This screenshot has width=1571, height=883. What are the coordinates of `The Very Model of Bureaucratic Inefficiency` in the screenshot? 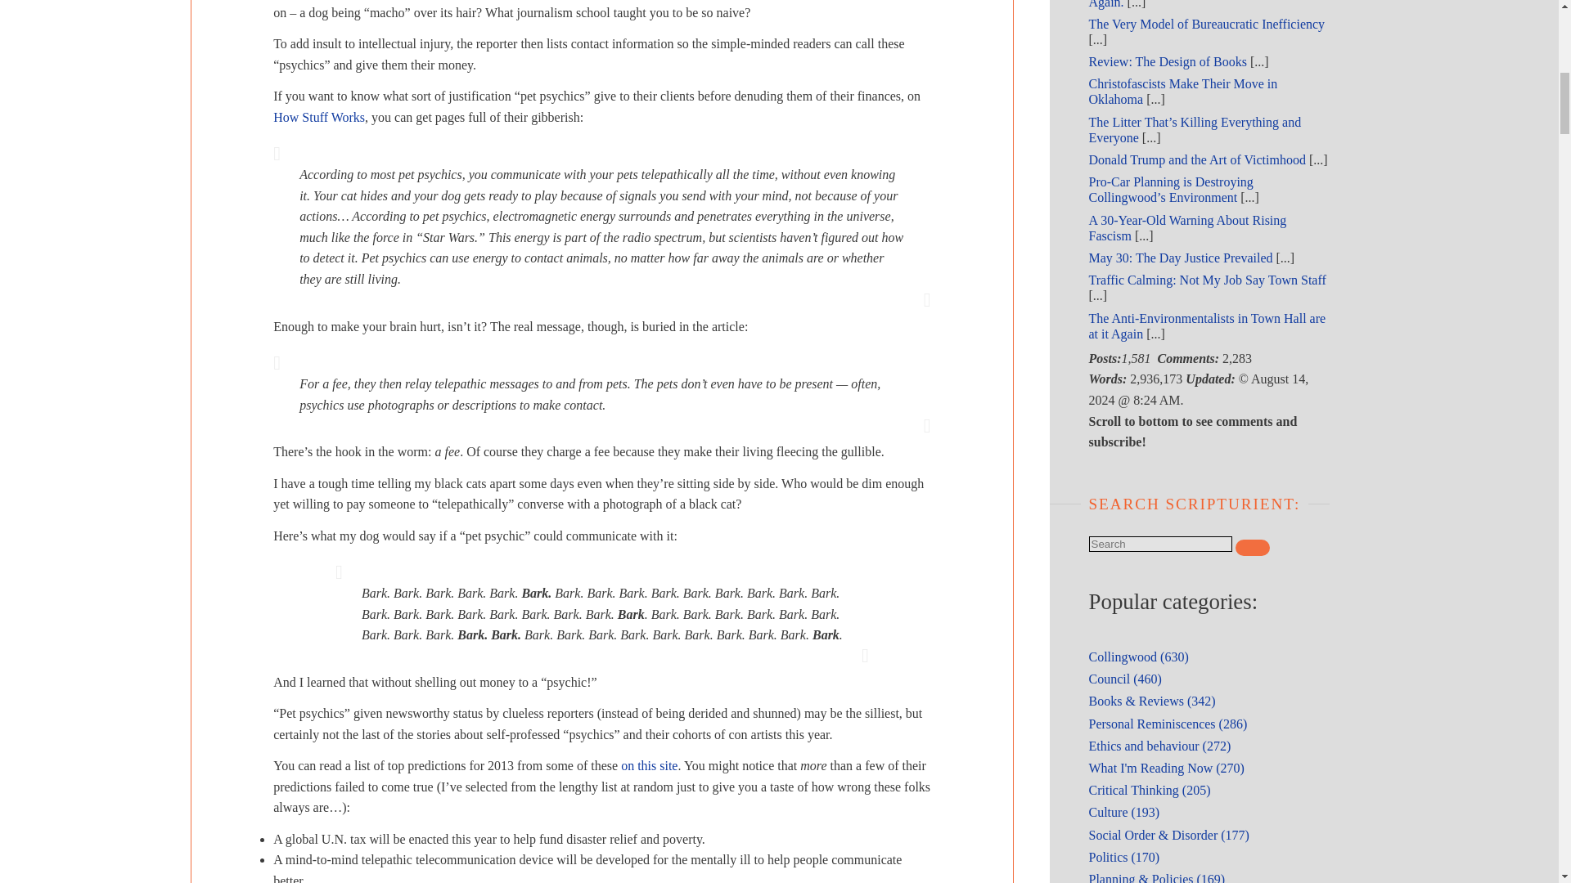 It's located at (1206, 23).